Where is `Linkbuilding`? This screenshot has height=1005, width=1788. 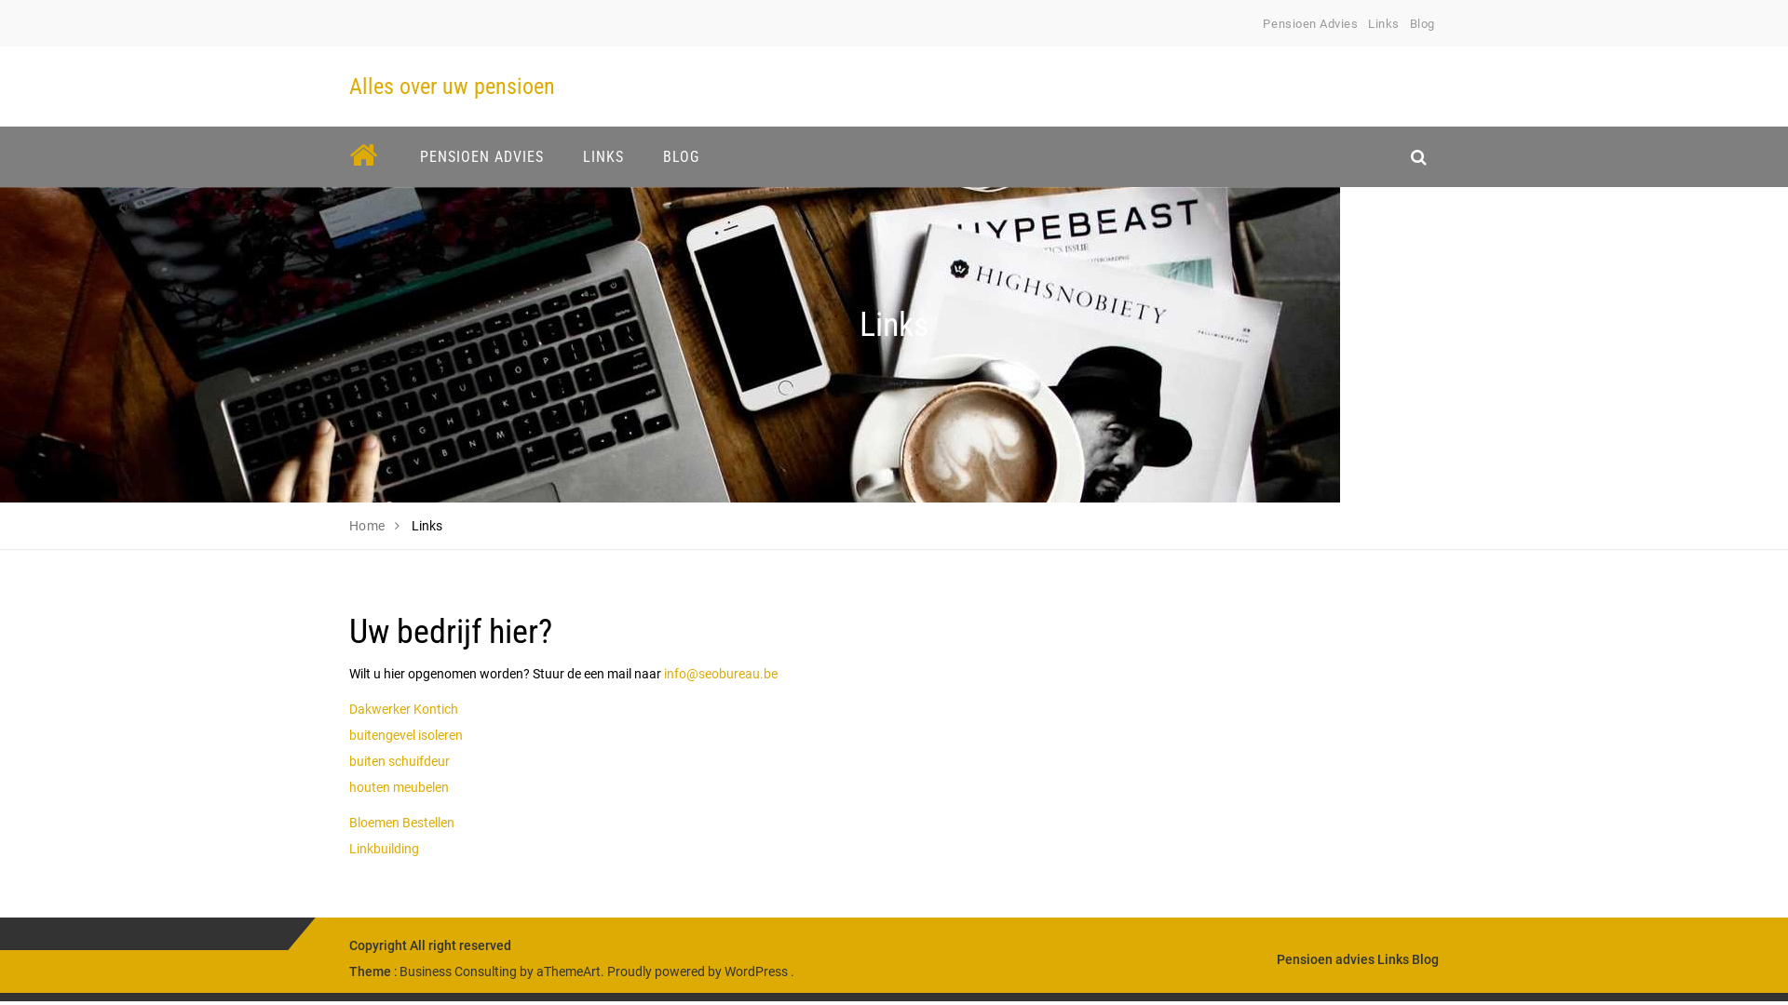
Linkbuilding is located at coordinates (384, 849).